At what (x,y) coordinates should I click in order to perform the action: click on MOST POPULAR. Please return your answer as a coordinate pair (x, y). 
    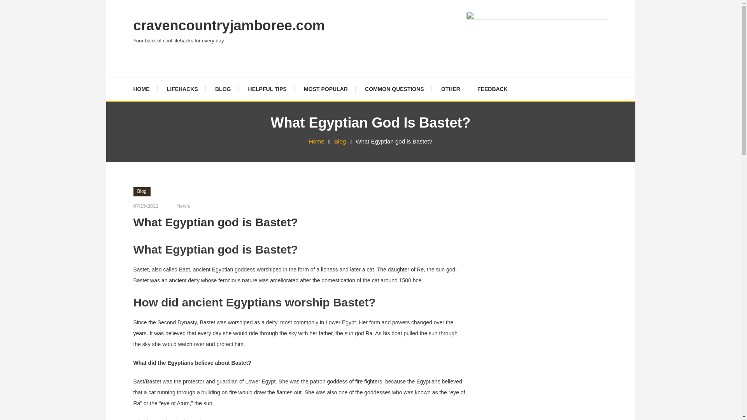
    Looking at the image, I should click on (325, 89).